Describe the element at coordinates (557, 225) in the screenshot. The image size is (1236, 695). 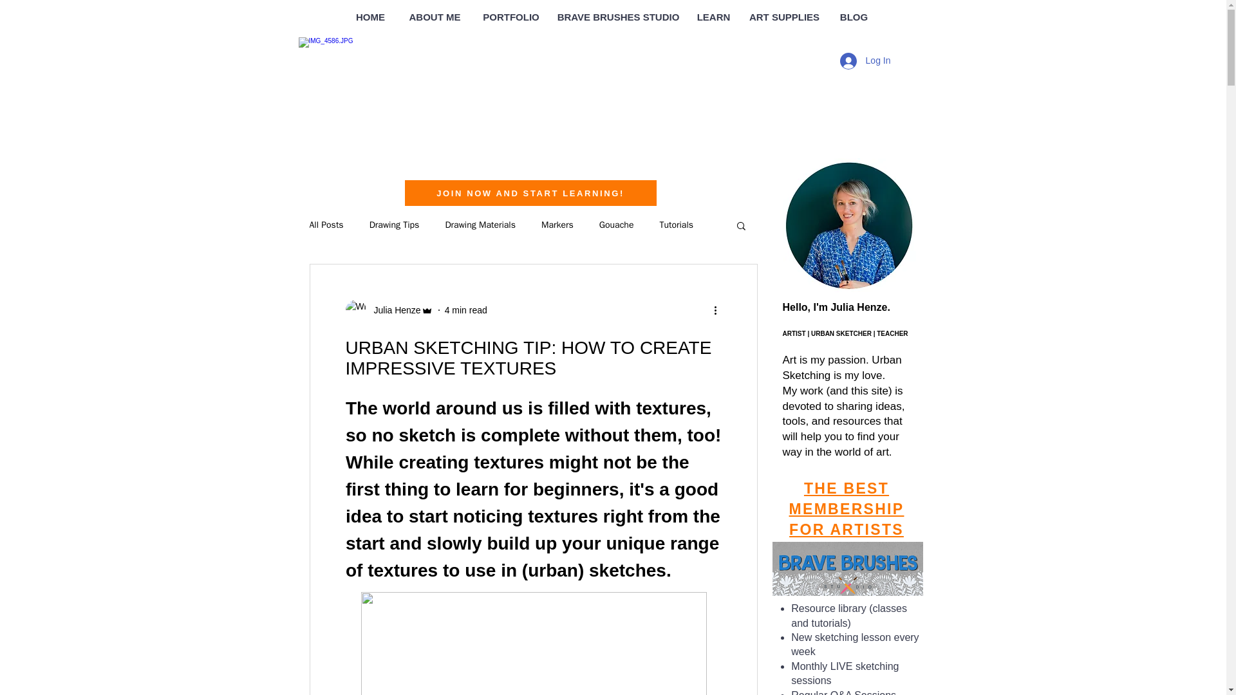
I see `Markers` at that location.